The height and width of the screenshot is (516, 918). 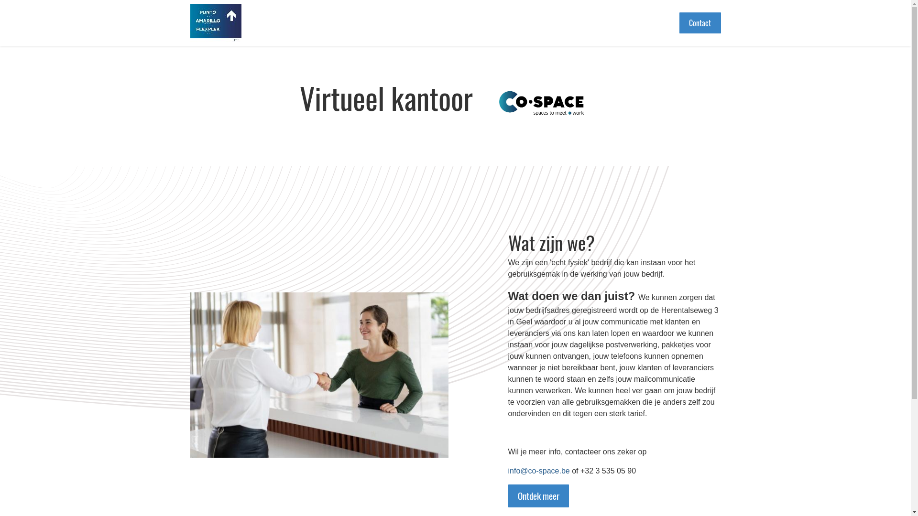 What do you see at coordinates (216, 23) in the screenshot?
I see `CO-SPACE meetingrooms` at bounding box center [216, 23].